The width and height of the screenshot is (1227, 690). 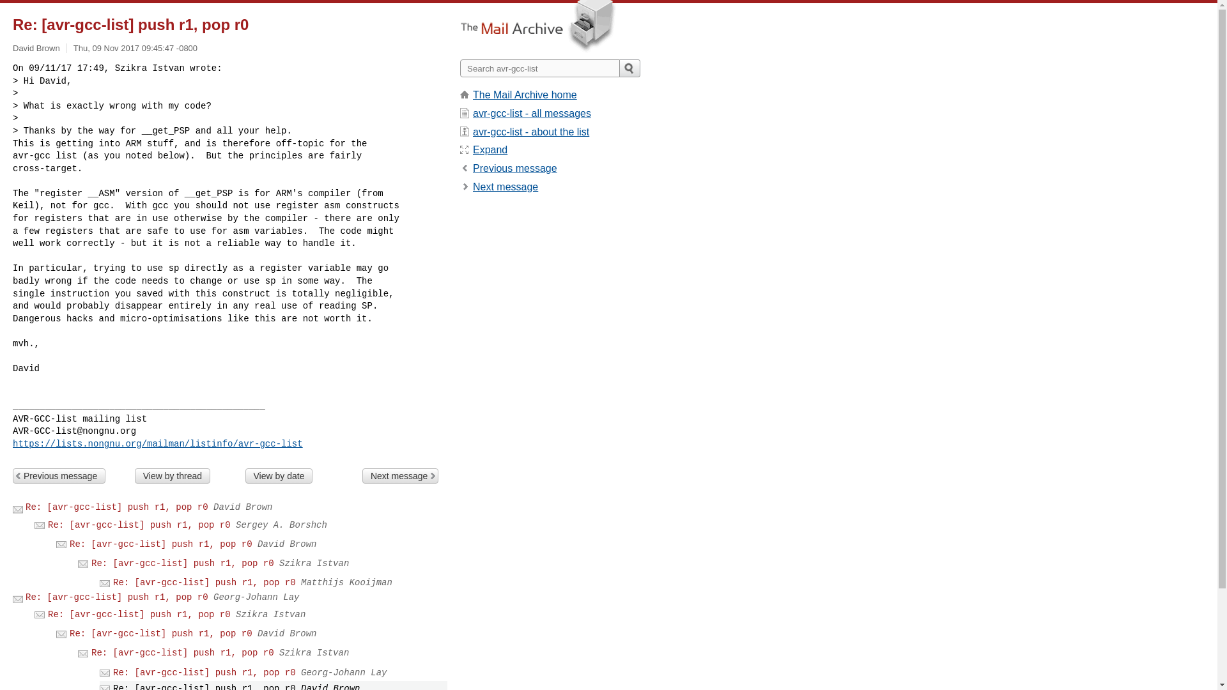 What do you see at coordinates (524, 95) in the screenshot?
I see `The Mail Archive home` at bounding box center [524, 95].